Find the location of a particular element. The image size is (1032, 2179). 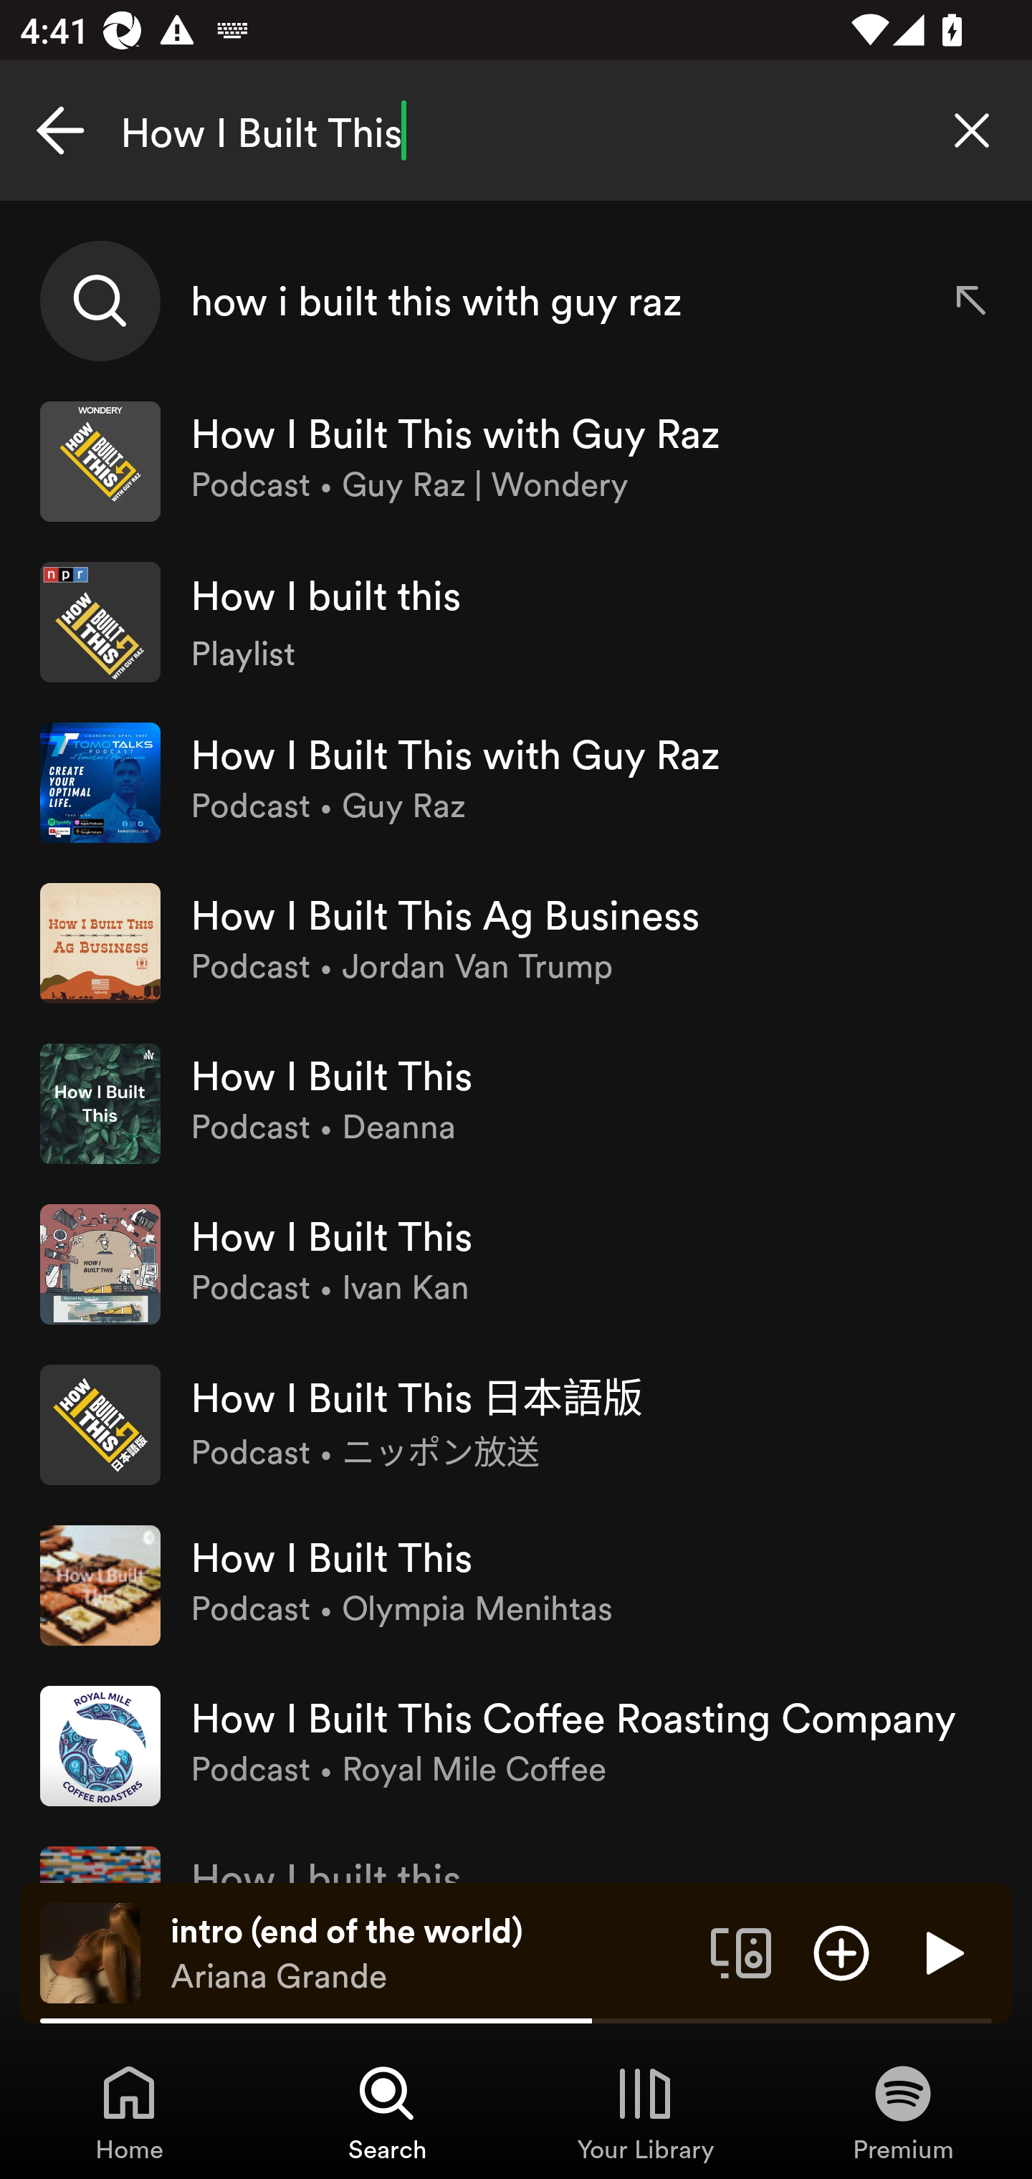

How I Built This is located at coordinates (516, 130).